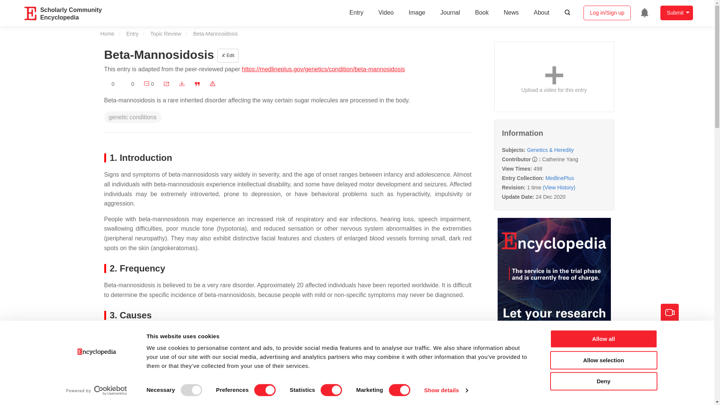  I want to click on Comment, so click(148, 84).